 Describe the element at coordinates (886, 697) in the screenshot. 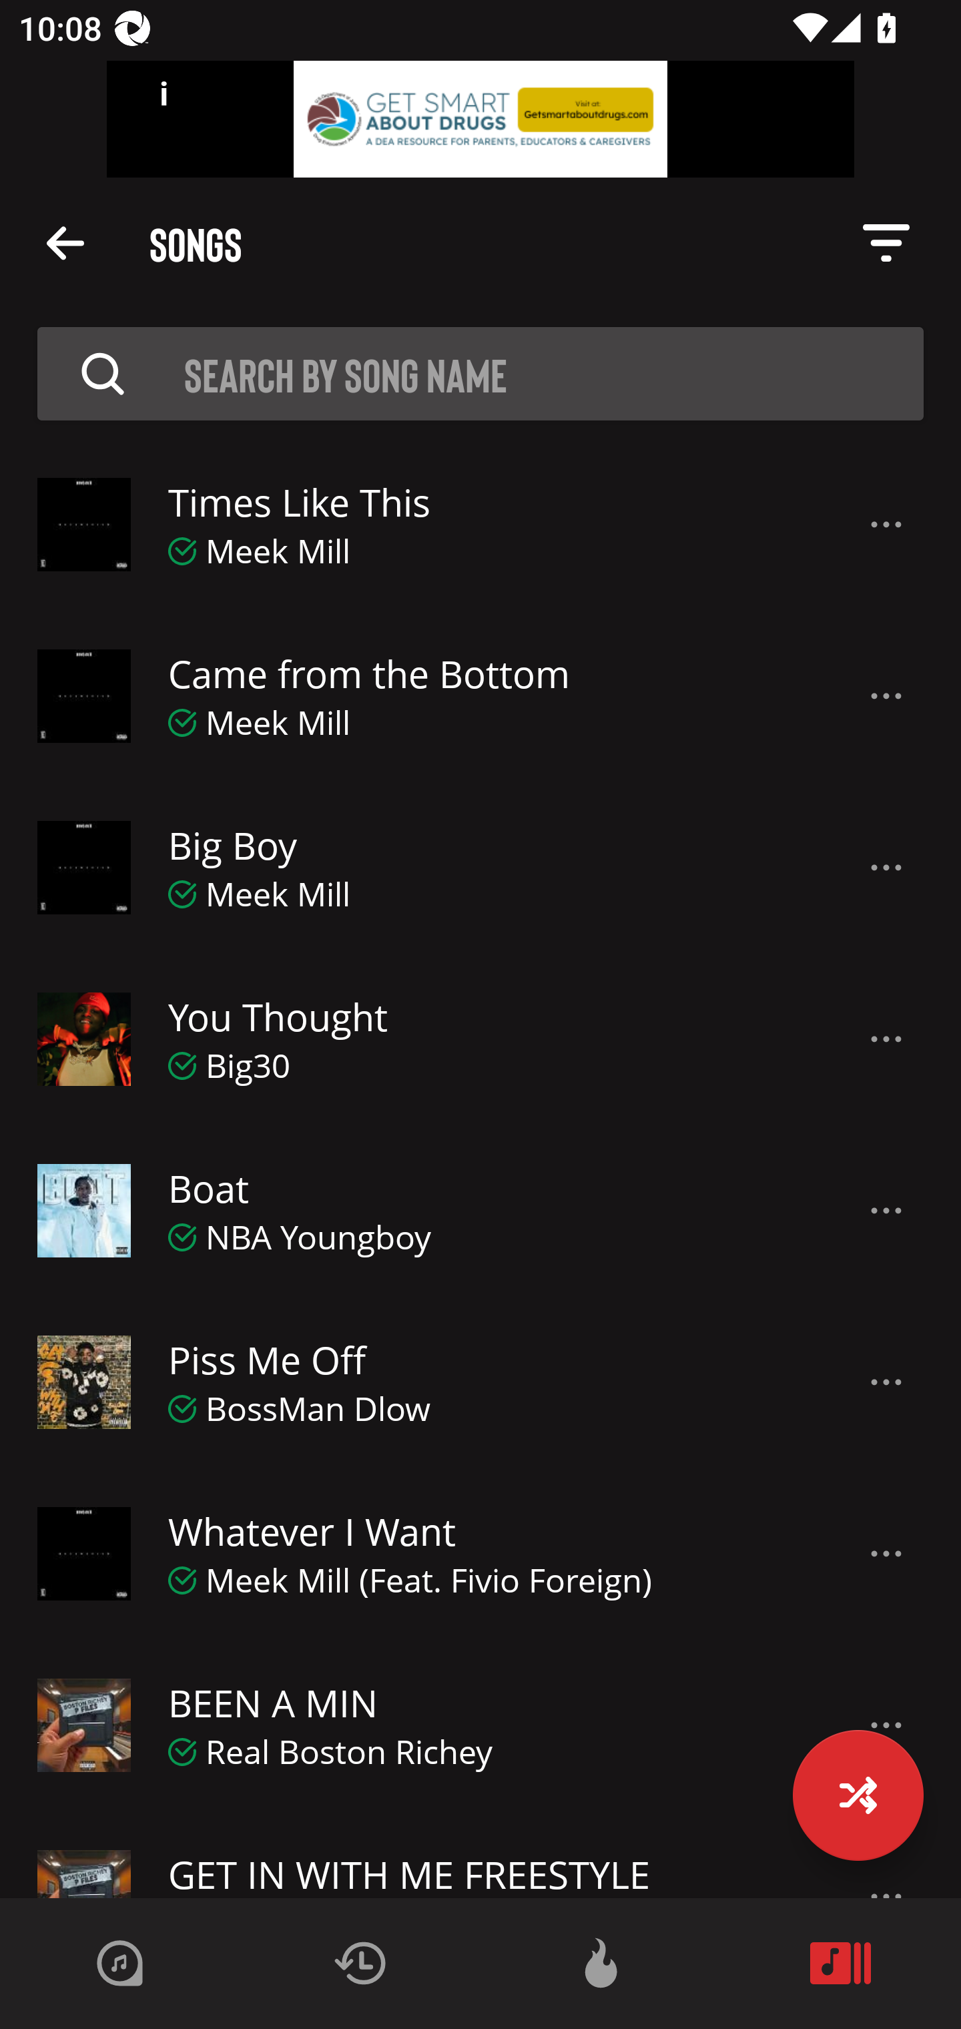

I see `Description` at that location.